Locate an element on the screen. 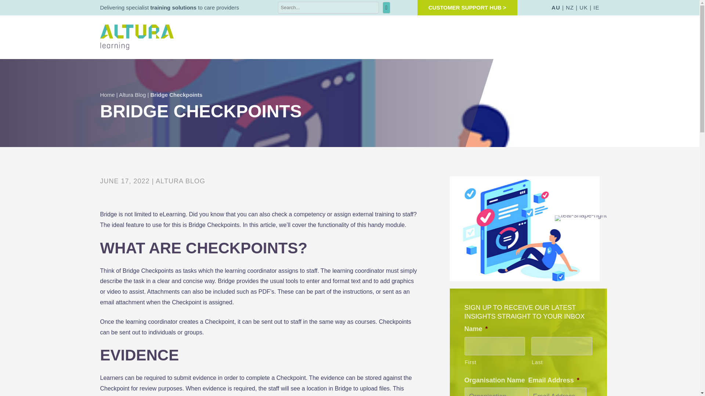  AU is located at coordinates (556, 7).